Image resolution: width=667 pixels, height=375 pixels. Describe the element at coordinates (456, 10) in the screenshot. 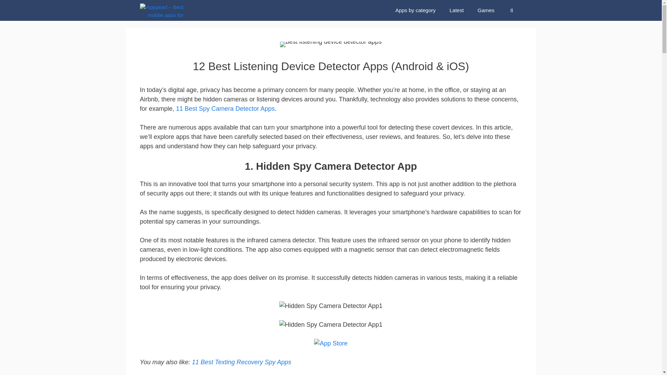

I see `Latest` at that location.